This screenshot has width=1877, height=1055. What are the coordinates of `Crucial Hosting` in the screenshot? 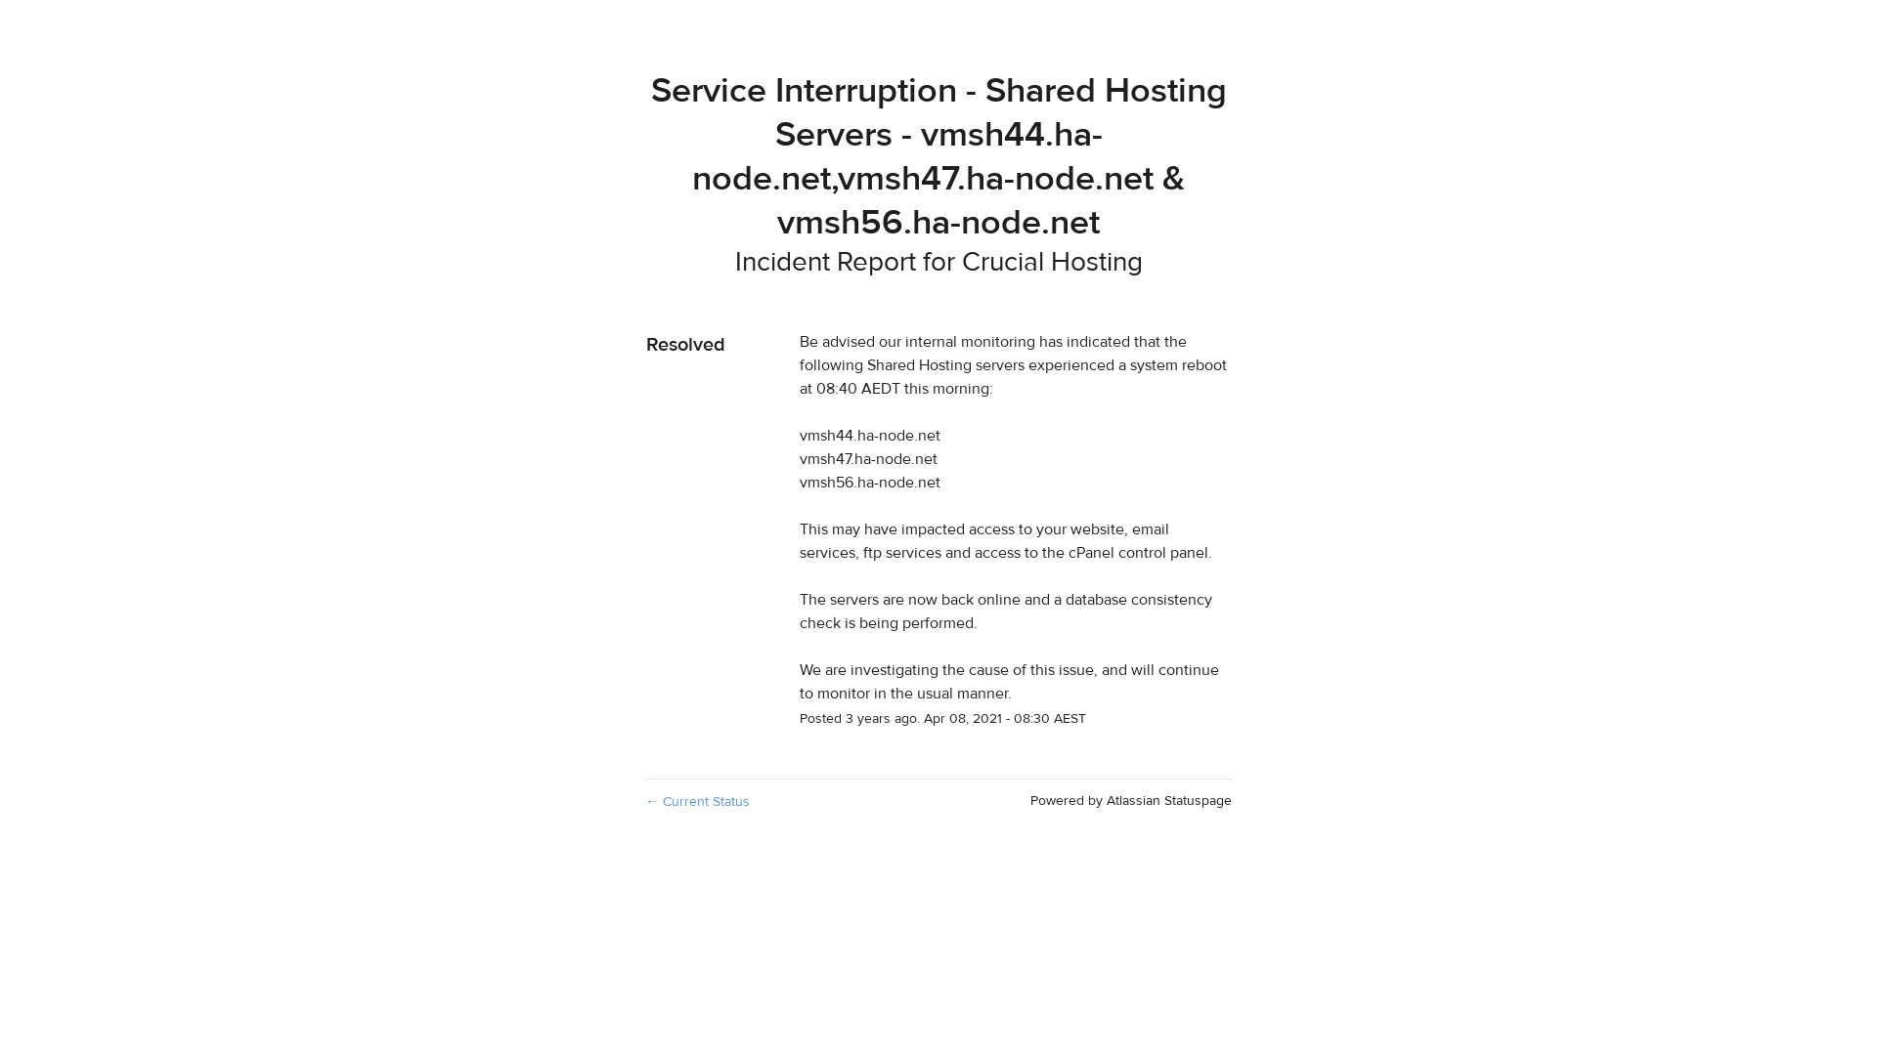 It's located at (1052, 262).